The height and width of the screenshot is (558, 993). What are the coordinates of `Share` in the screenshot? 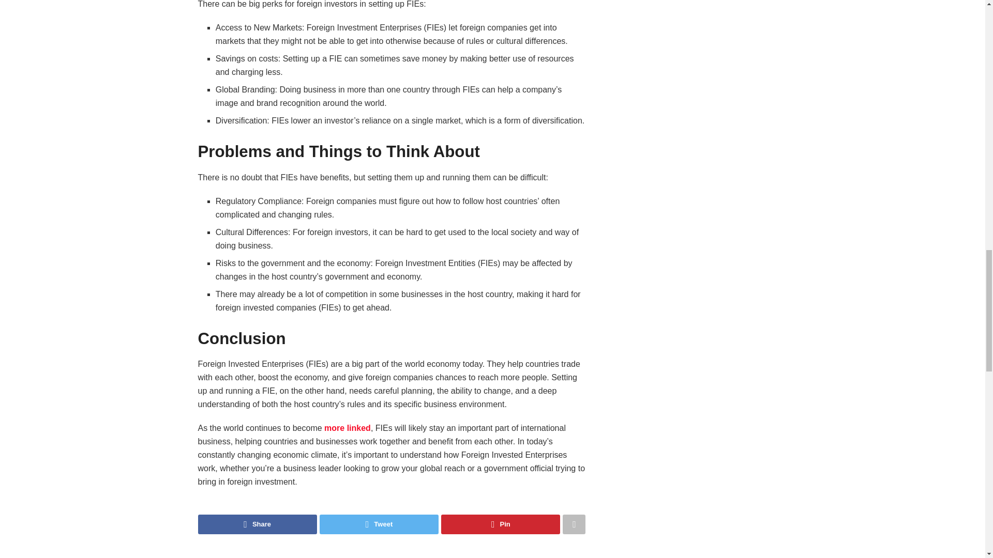 It's located at (257, 524).